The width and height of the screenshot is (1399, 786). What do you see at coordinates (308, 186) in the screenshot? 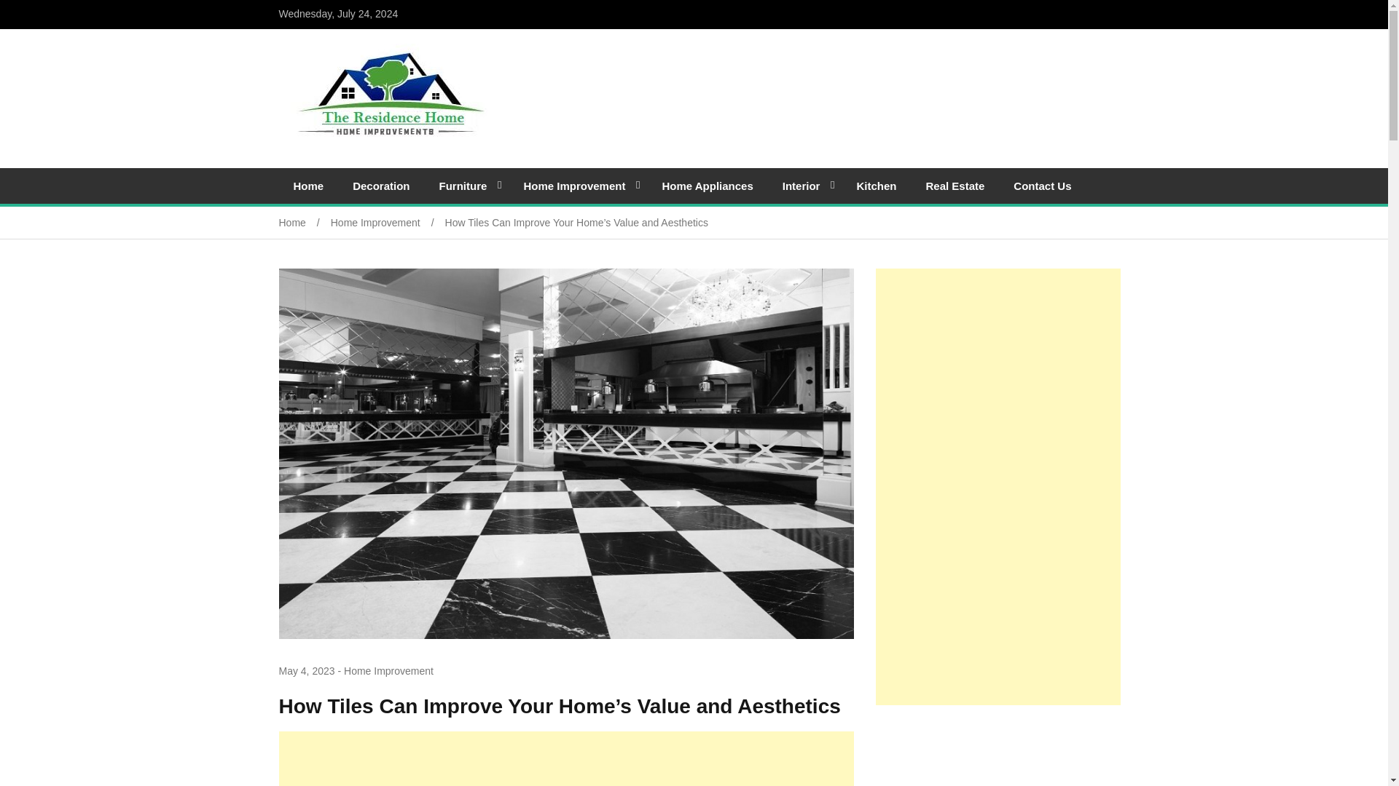
I see `Home` at bounding box center [308, 186].